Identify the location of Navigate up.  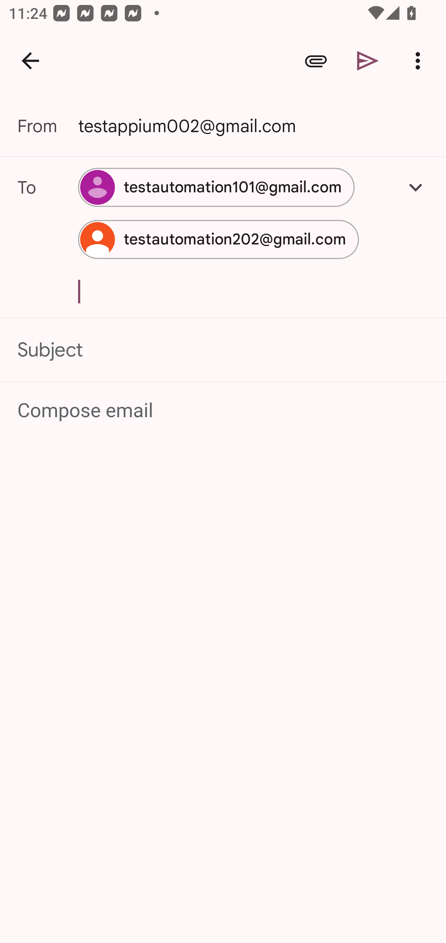
(30, 61).